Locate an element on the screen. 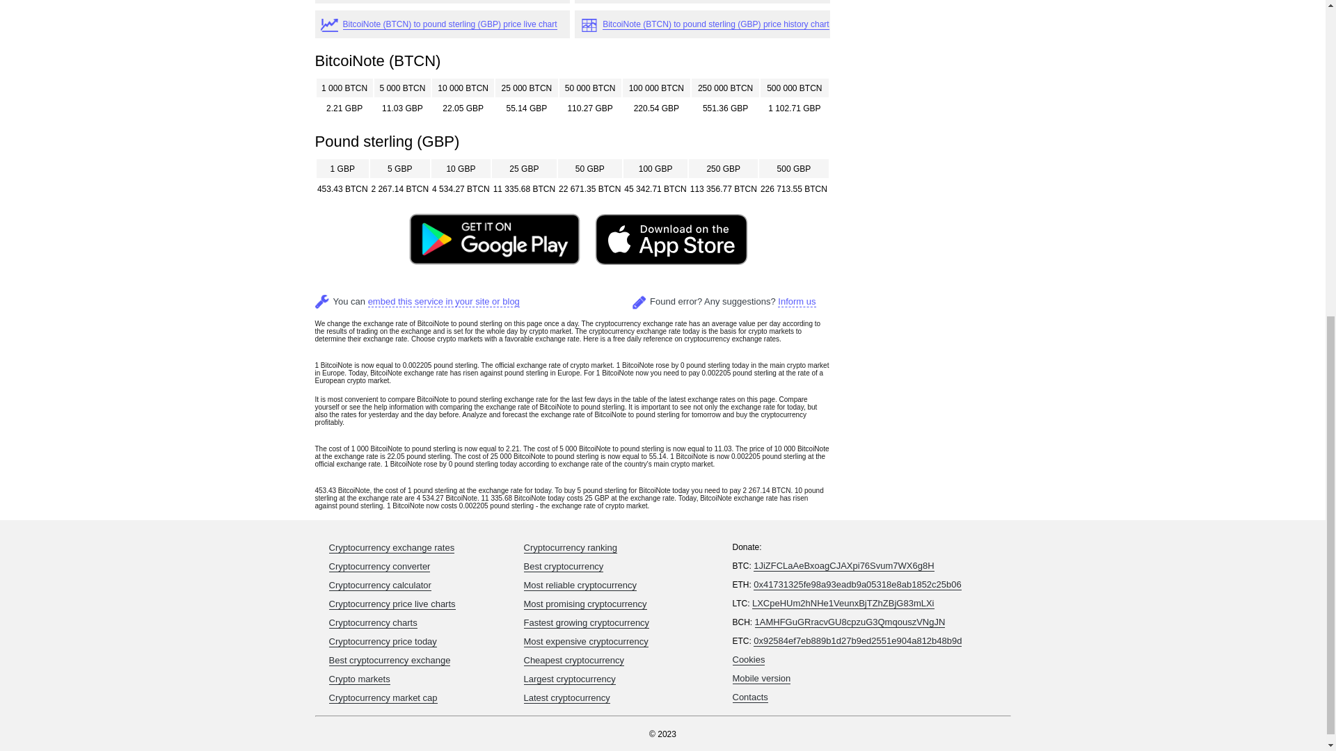 The height and width of the screenshot is (751, 1336). Cryptocurrency exchange rates is located at coordinates (391, 547).